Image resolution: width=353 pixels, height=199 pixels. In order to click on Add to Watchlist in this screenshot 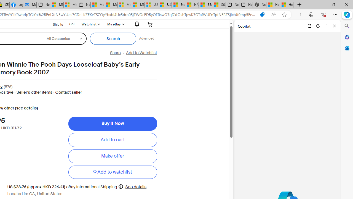, I will do `click(141, 53)`.